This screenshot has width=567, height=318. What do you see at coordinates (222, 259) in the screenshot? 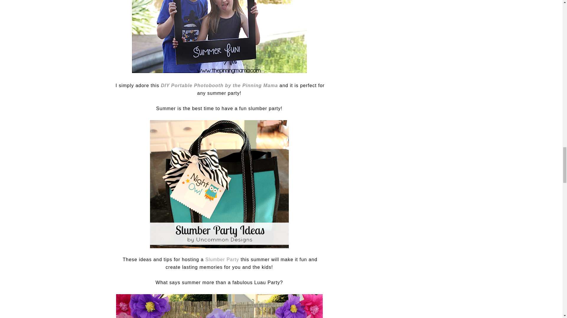
I see `Slumber Party Tips and Ideas` at bounding box center [222, 259].